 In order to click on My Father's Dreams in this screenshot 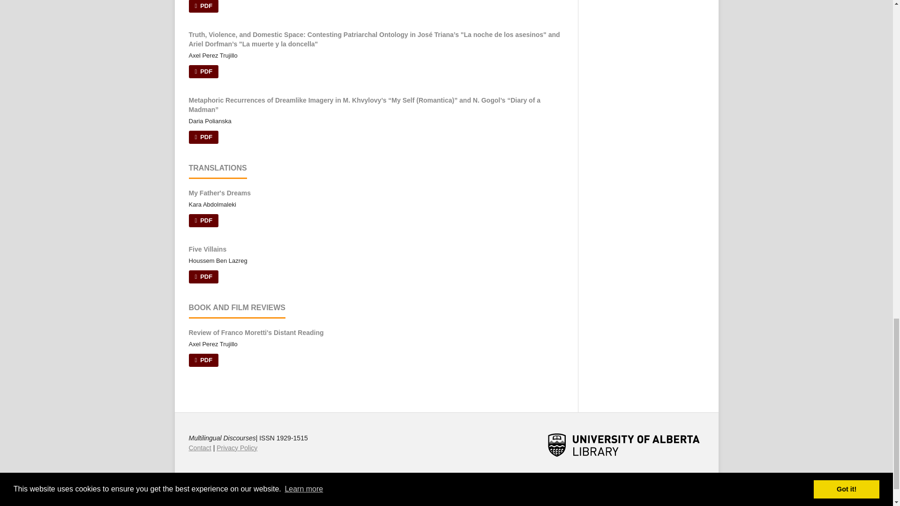, I will do `click(219, 193)`.